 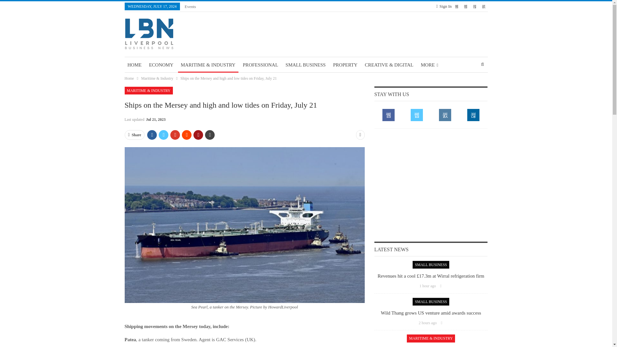 What do you see at coordinates (260, 65) in the screenshot?
I see `PROFESSIONAL` at bounding box center [260, 65].